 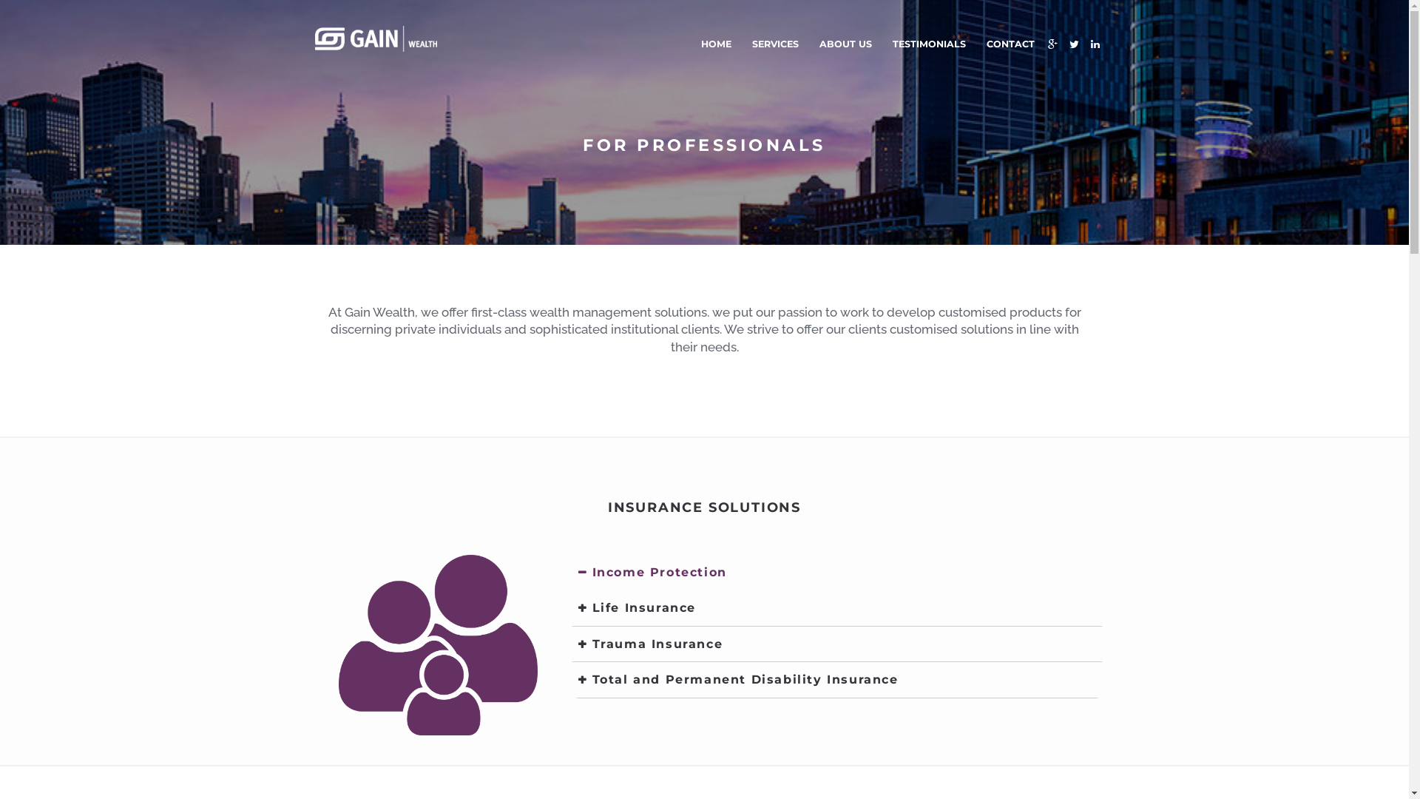 I want to click on CONTACT, so click(x=1010, y=44).